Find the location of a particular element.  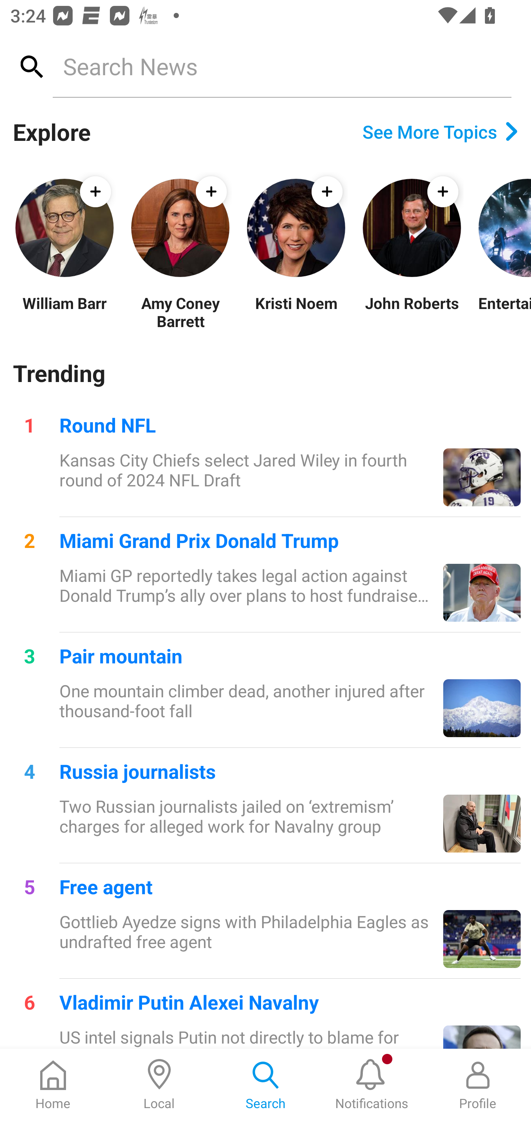

Home is located at coordinates (53, 1085).